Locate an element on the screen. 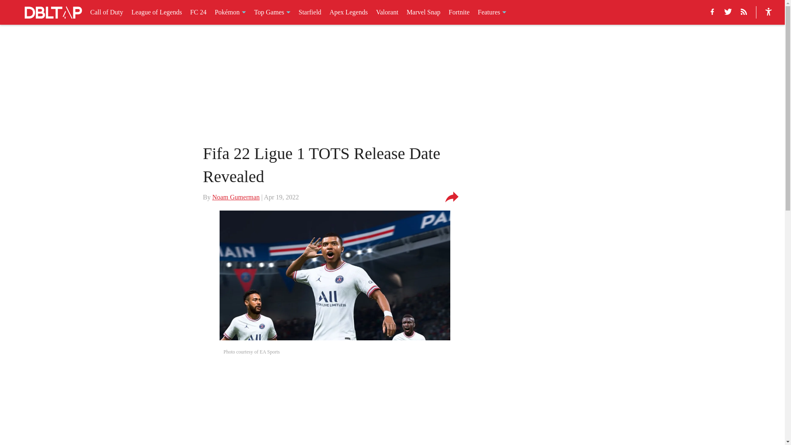  League of Legends is located at coordinates (157, 12).